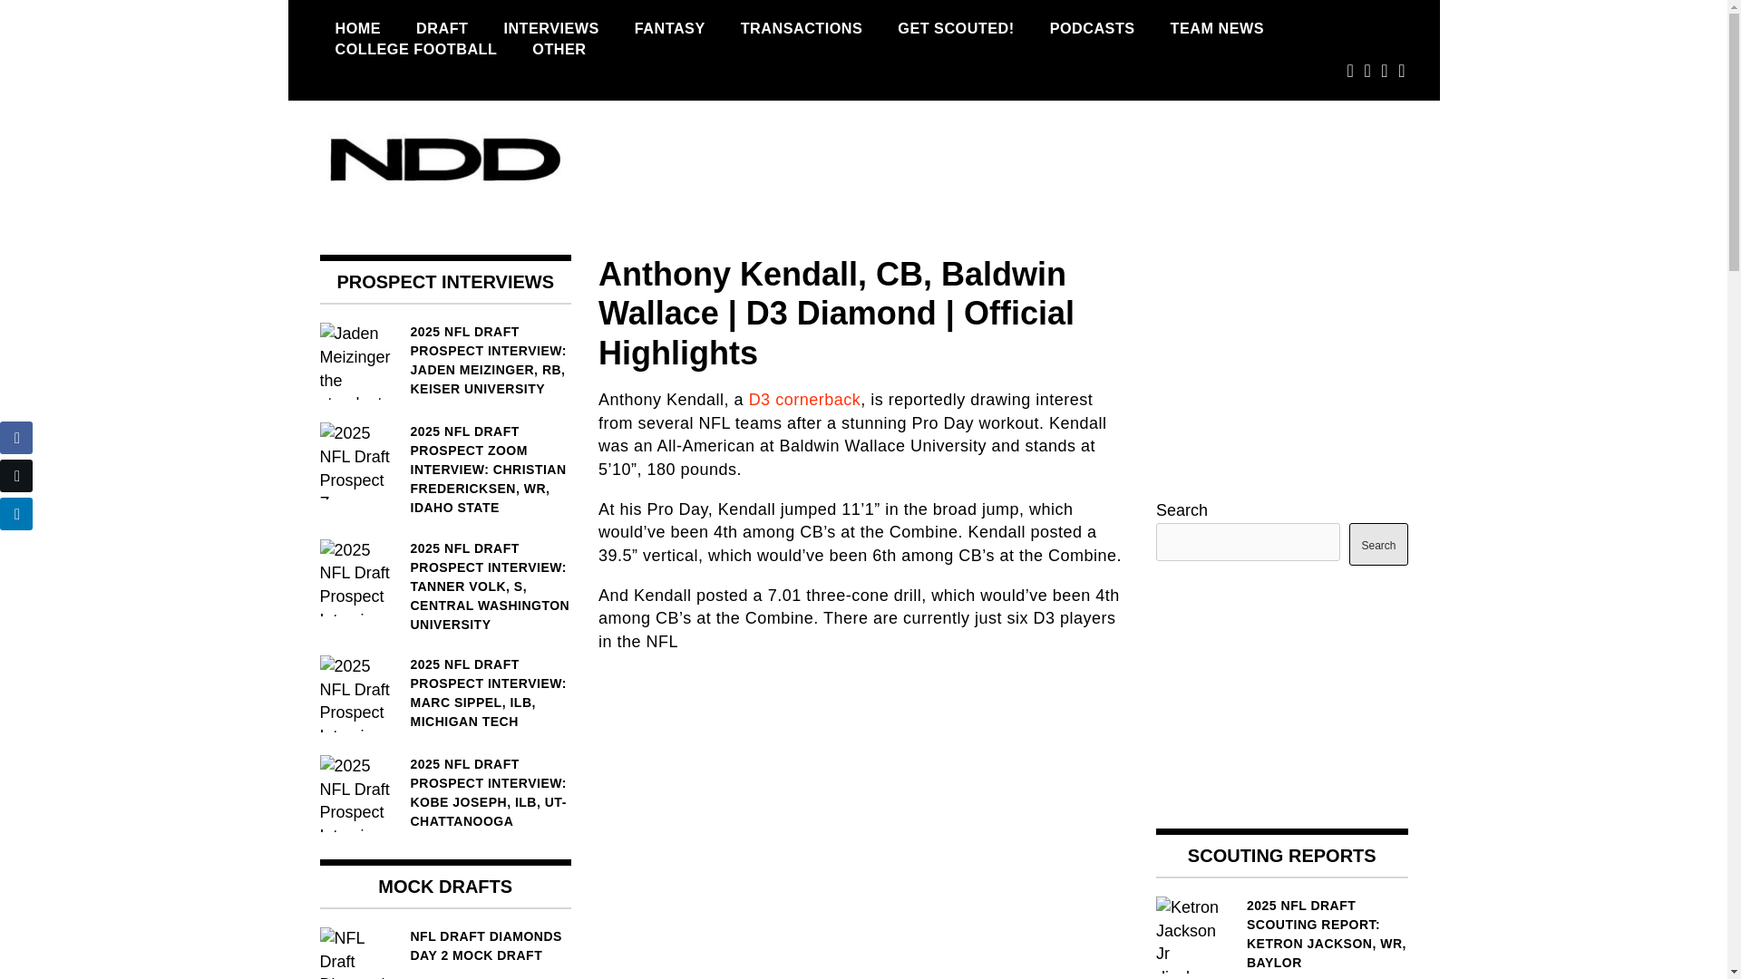 This screenshot has height=979, width=1741. What do you see at coordinates (550, 28) in the screenshot?
I see `INTERVIEWS` at bounding box center [550, 28].